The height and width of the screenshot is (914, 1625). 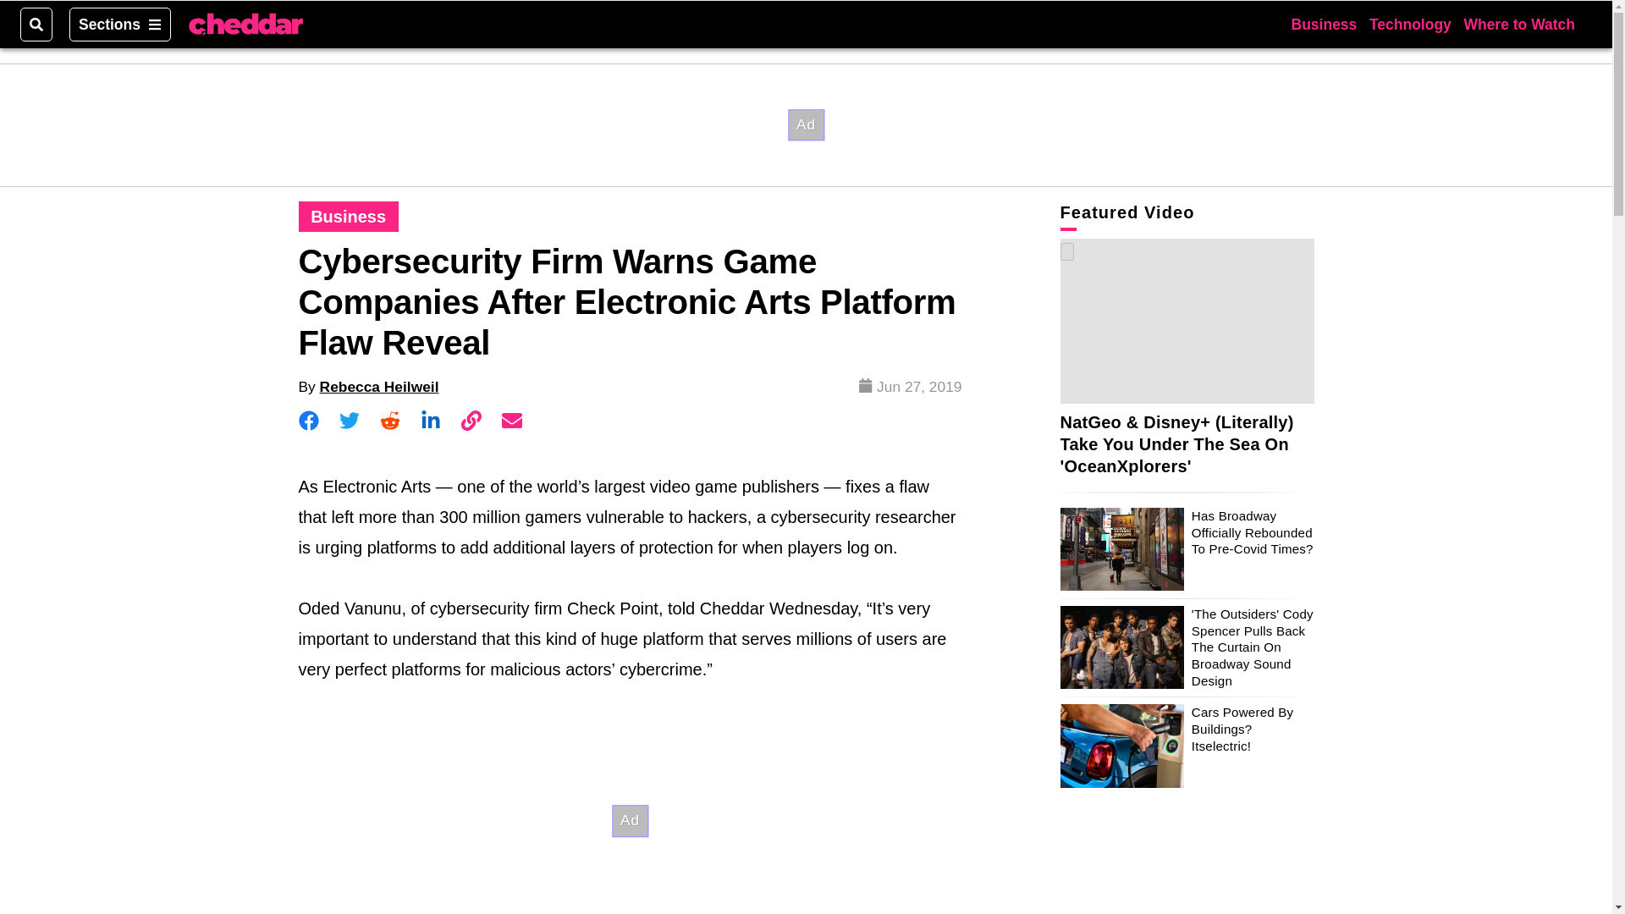 I want to click on Sections, so click(x=120, y=24).